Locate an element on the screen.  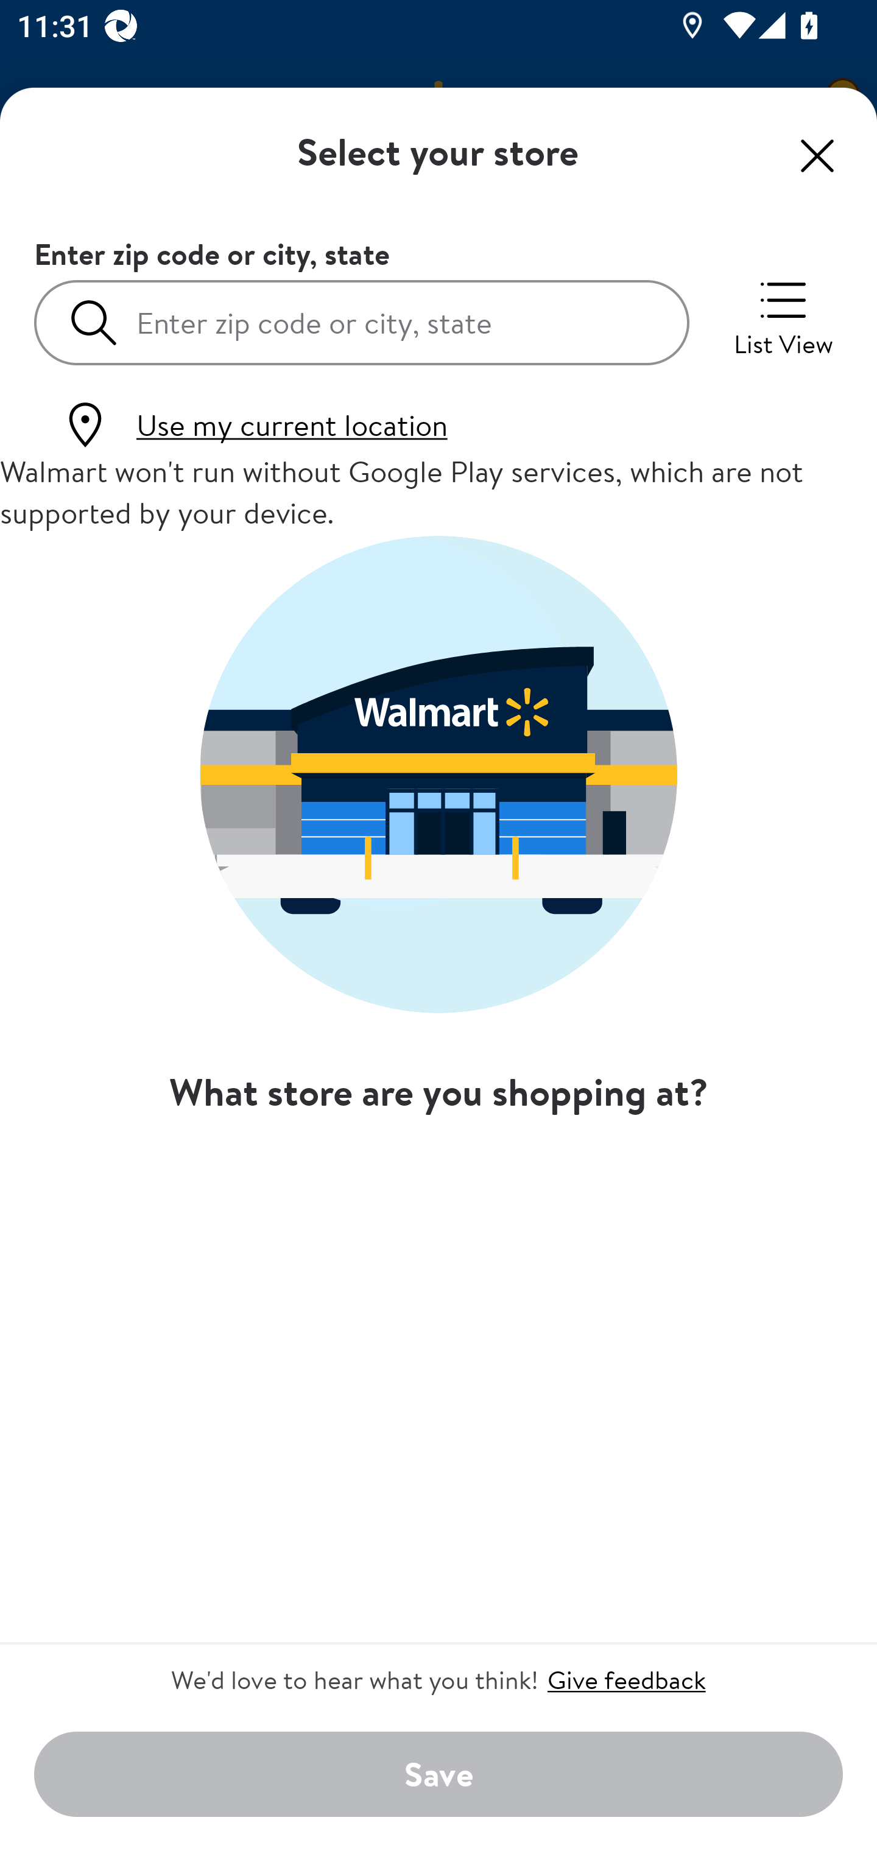
Use my current location is located at coordinates (253, 424).